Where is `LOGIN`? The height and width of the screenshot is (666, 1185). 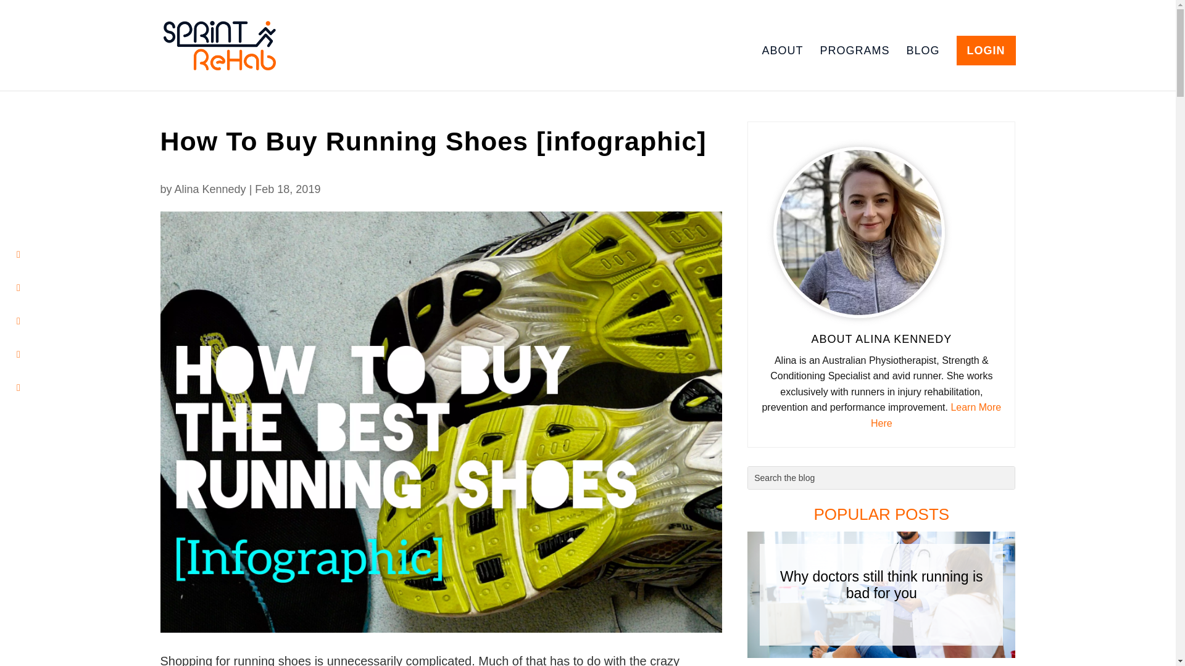 LOGIN is located at coordinates (986, 51).